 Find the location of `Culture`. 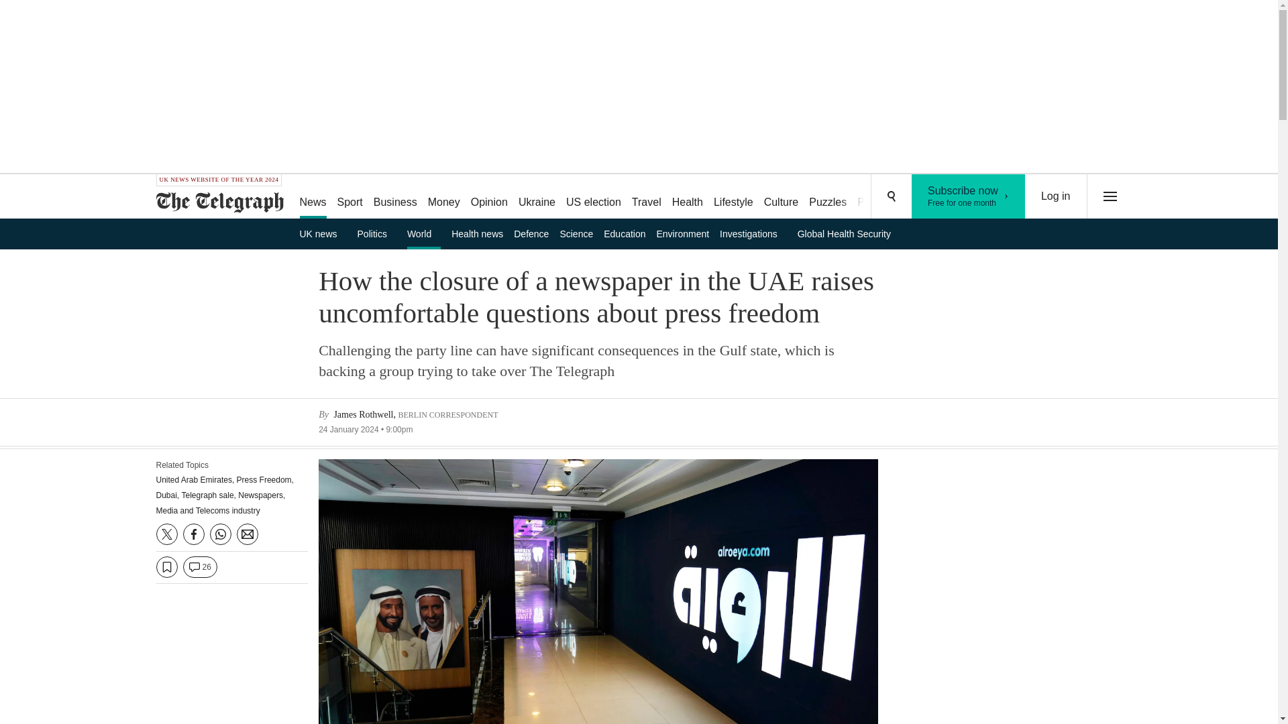

Culture is located at coordinates (488, 197).